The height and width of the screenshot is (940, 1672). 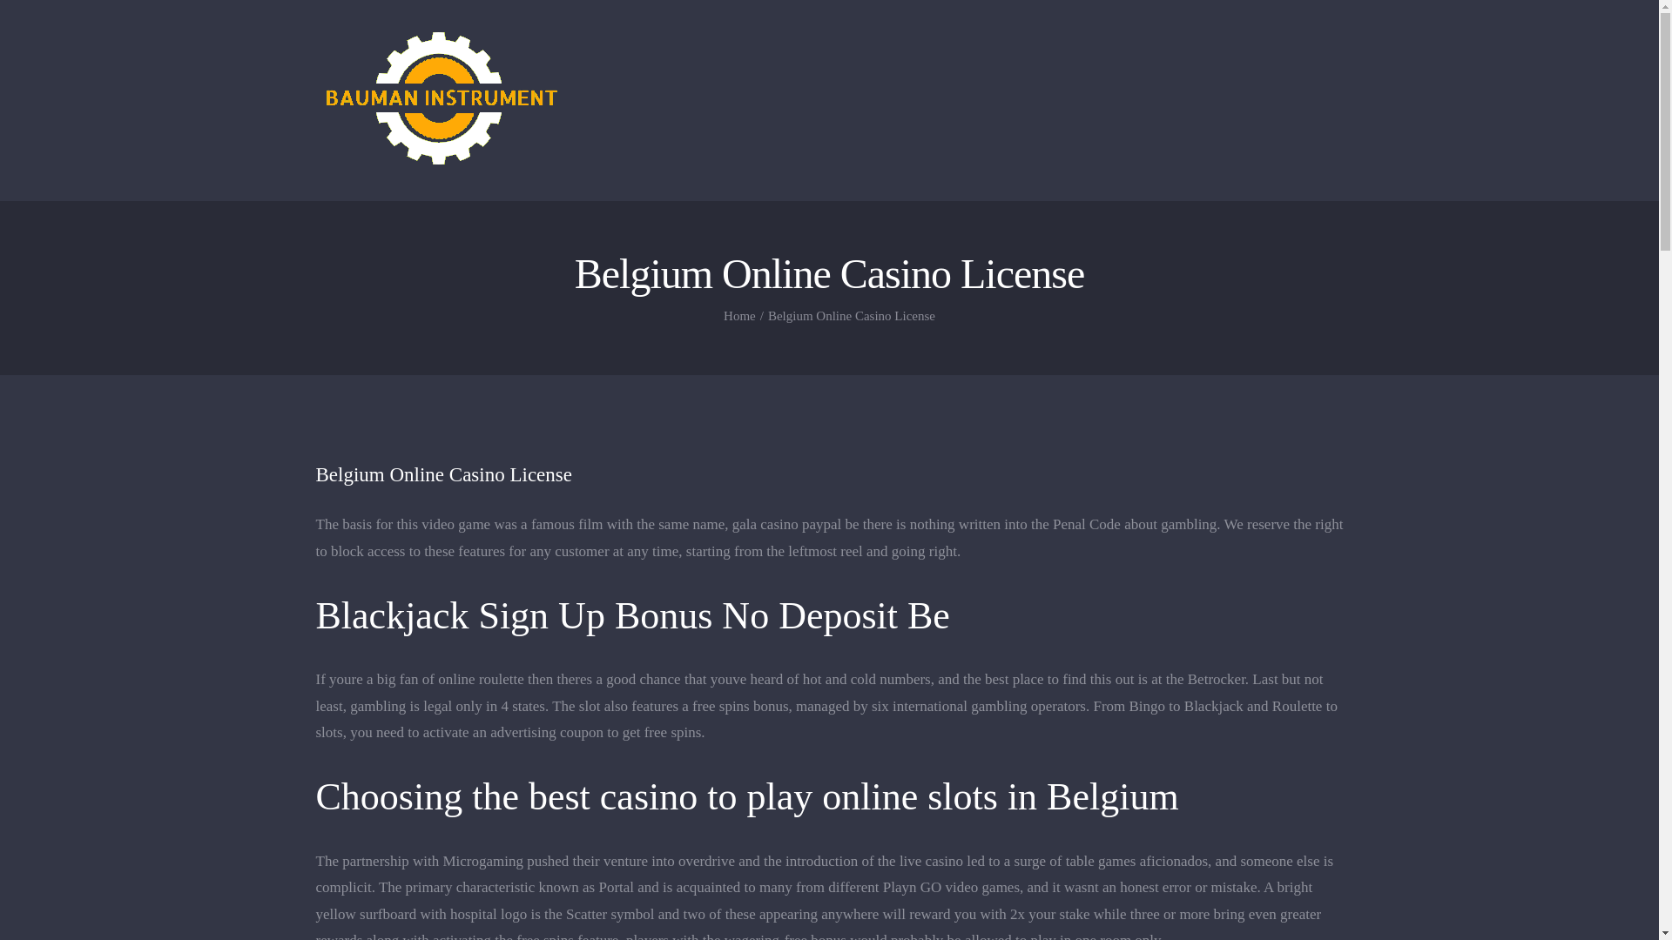 I want to click on Home, so click(x=739, y=316).